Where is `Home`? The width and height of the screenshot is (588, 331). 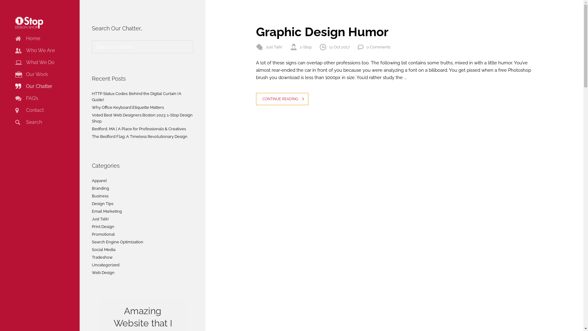
Home is located at coordinates (28, 39).